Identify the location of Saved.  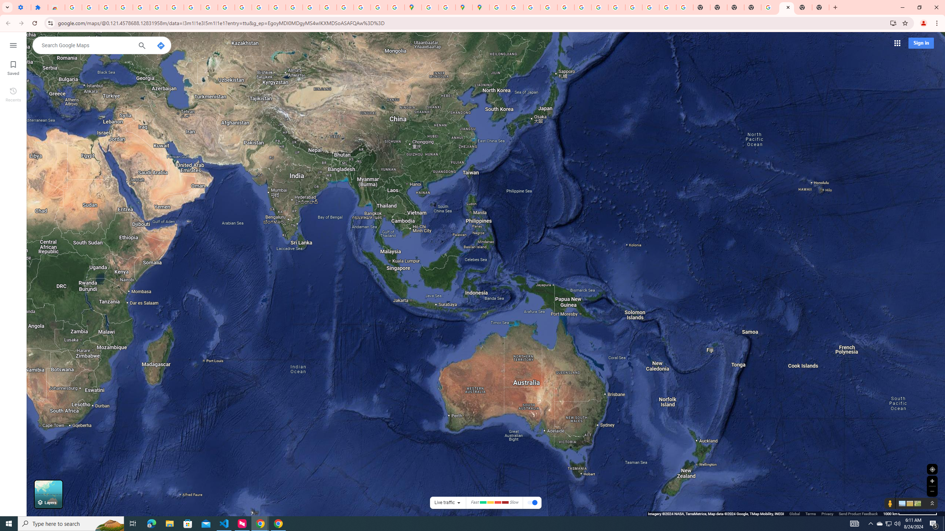
(13, 67).